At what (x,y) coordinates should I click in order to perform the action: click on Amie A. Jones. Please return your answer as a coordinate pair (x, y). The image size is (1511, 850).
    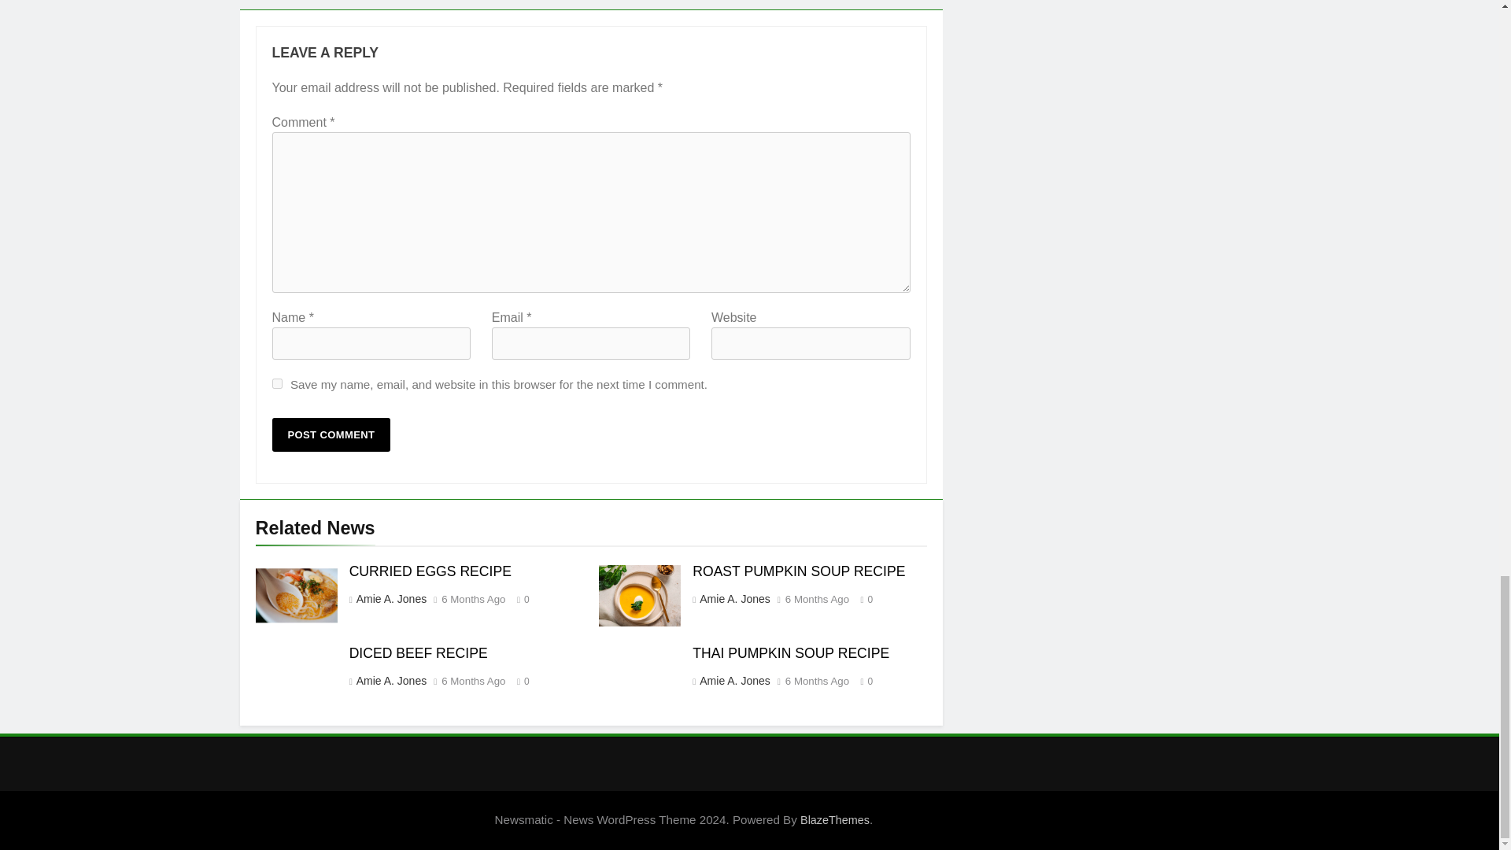
    Looking at the image, I should click on (390, 680).